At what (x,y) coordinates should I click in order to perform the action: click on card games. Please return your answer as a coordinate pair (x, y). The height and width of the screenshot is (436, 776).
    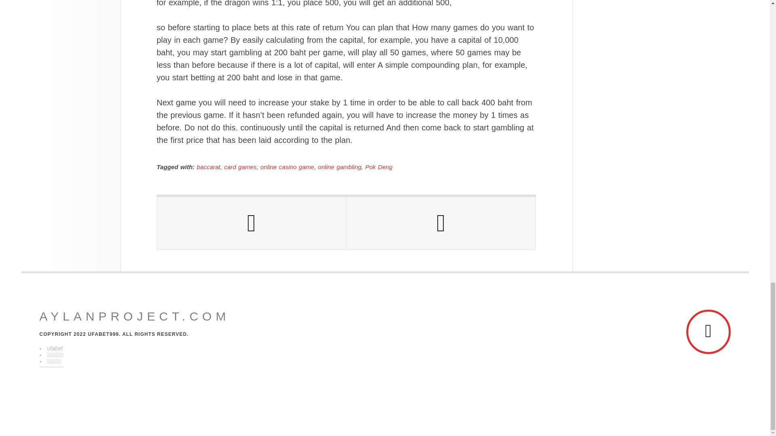
    Looking at the image, I should click on (240, 167).